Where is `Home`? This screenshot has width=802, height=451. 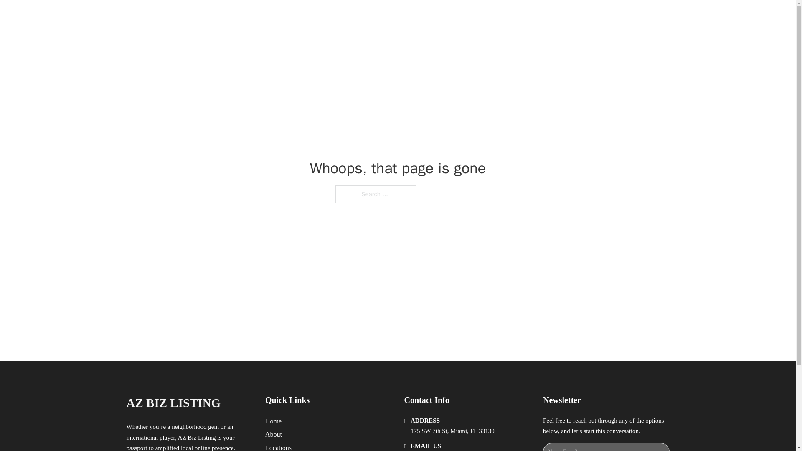 Home is located at coordinates (273, 421).